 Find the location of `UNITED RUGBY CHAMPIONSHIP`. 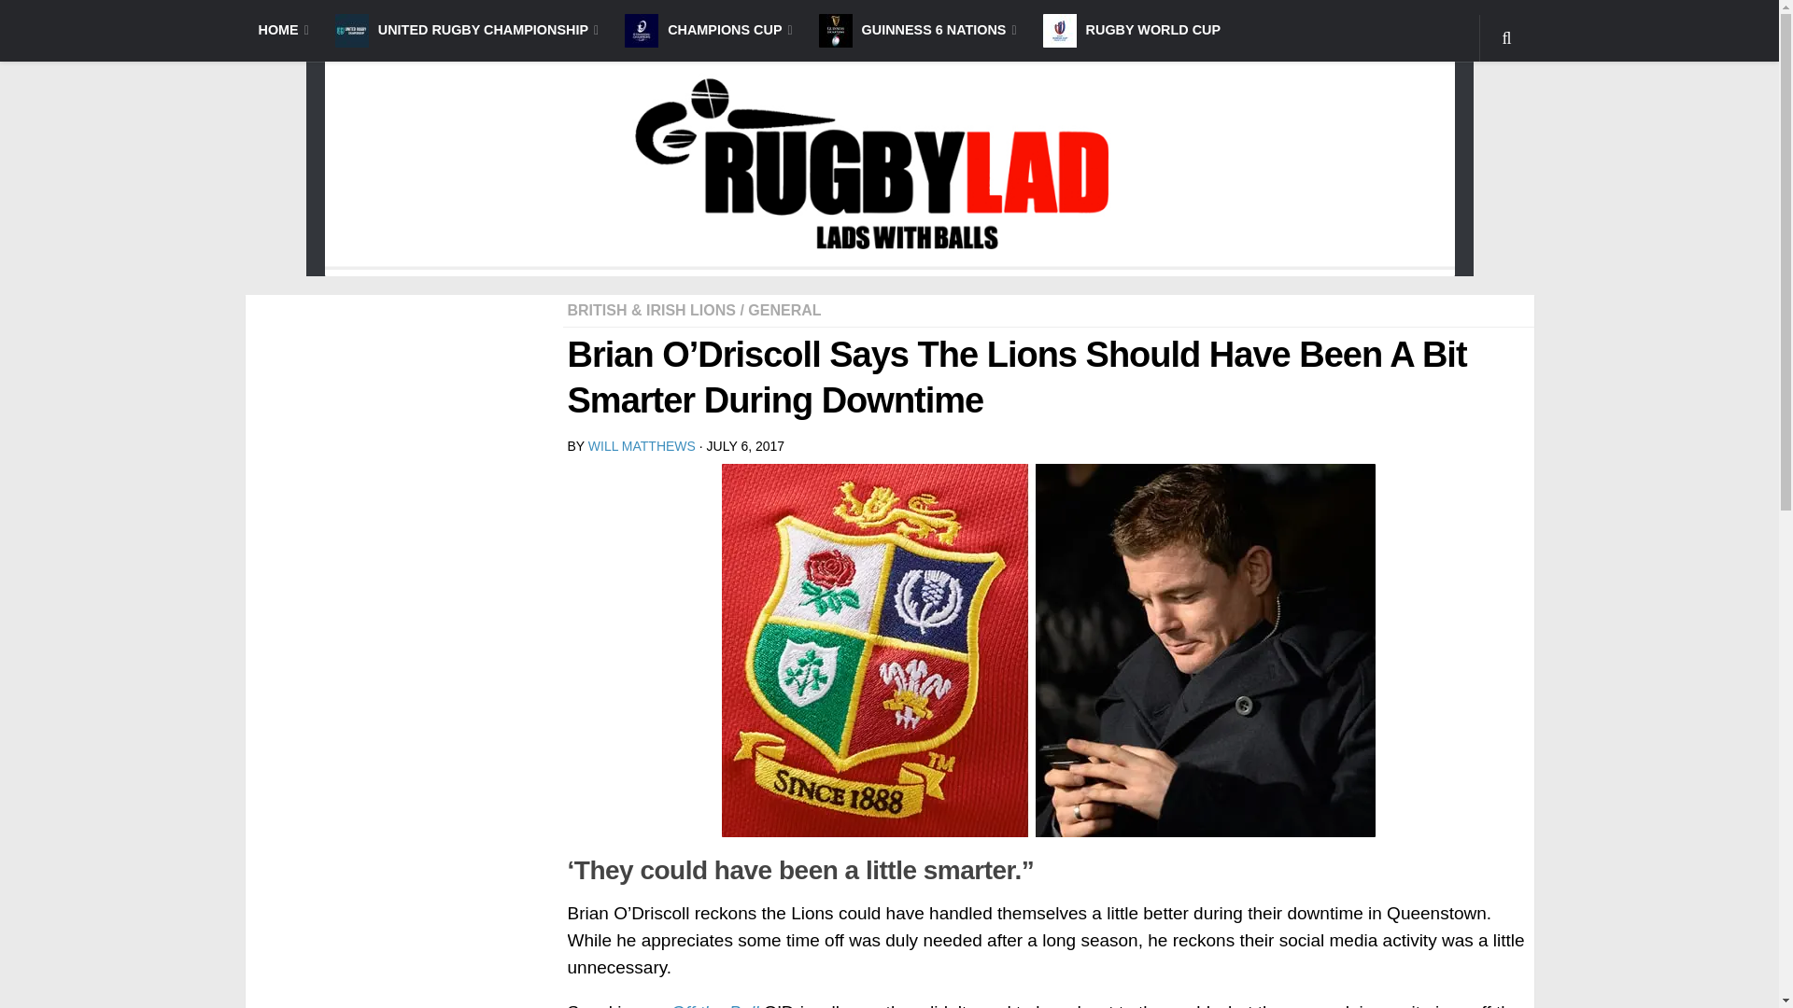

UNITED RUGBY CHAMPIONSHIP is located at coordinates (467, 30).